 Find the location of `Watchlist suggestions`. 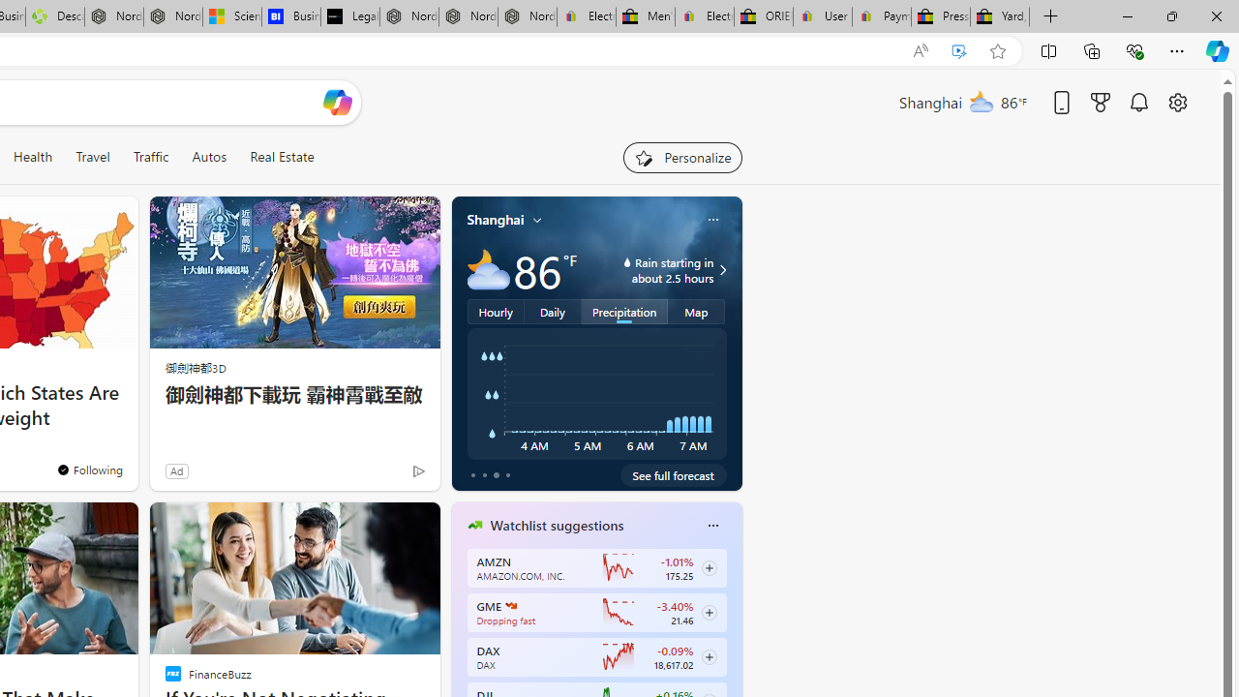

Watchlist suggestions is located at coordinates (557, 526).